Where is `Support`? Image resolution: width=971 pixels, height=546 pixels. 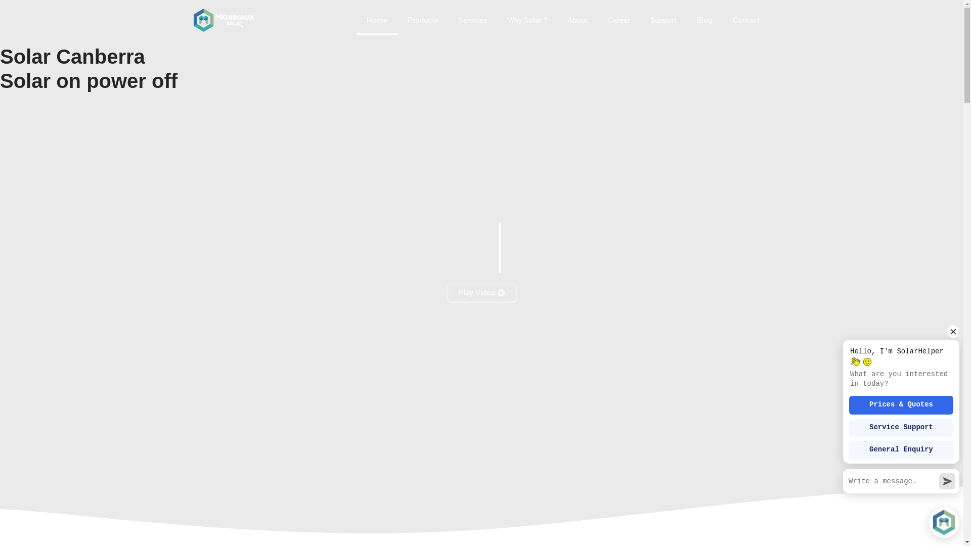
Support is located at coordinates (664, 20).